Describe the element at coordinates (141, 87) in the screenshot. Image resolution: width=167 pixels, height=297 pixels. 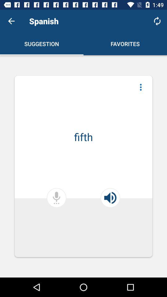
I see `select three dots` at that location.